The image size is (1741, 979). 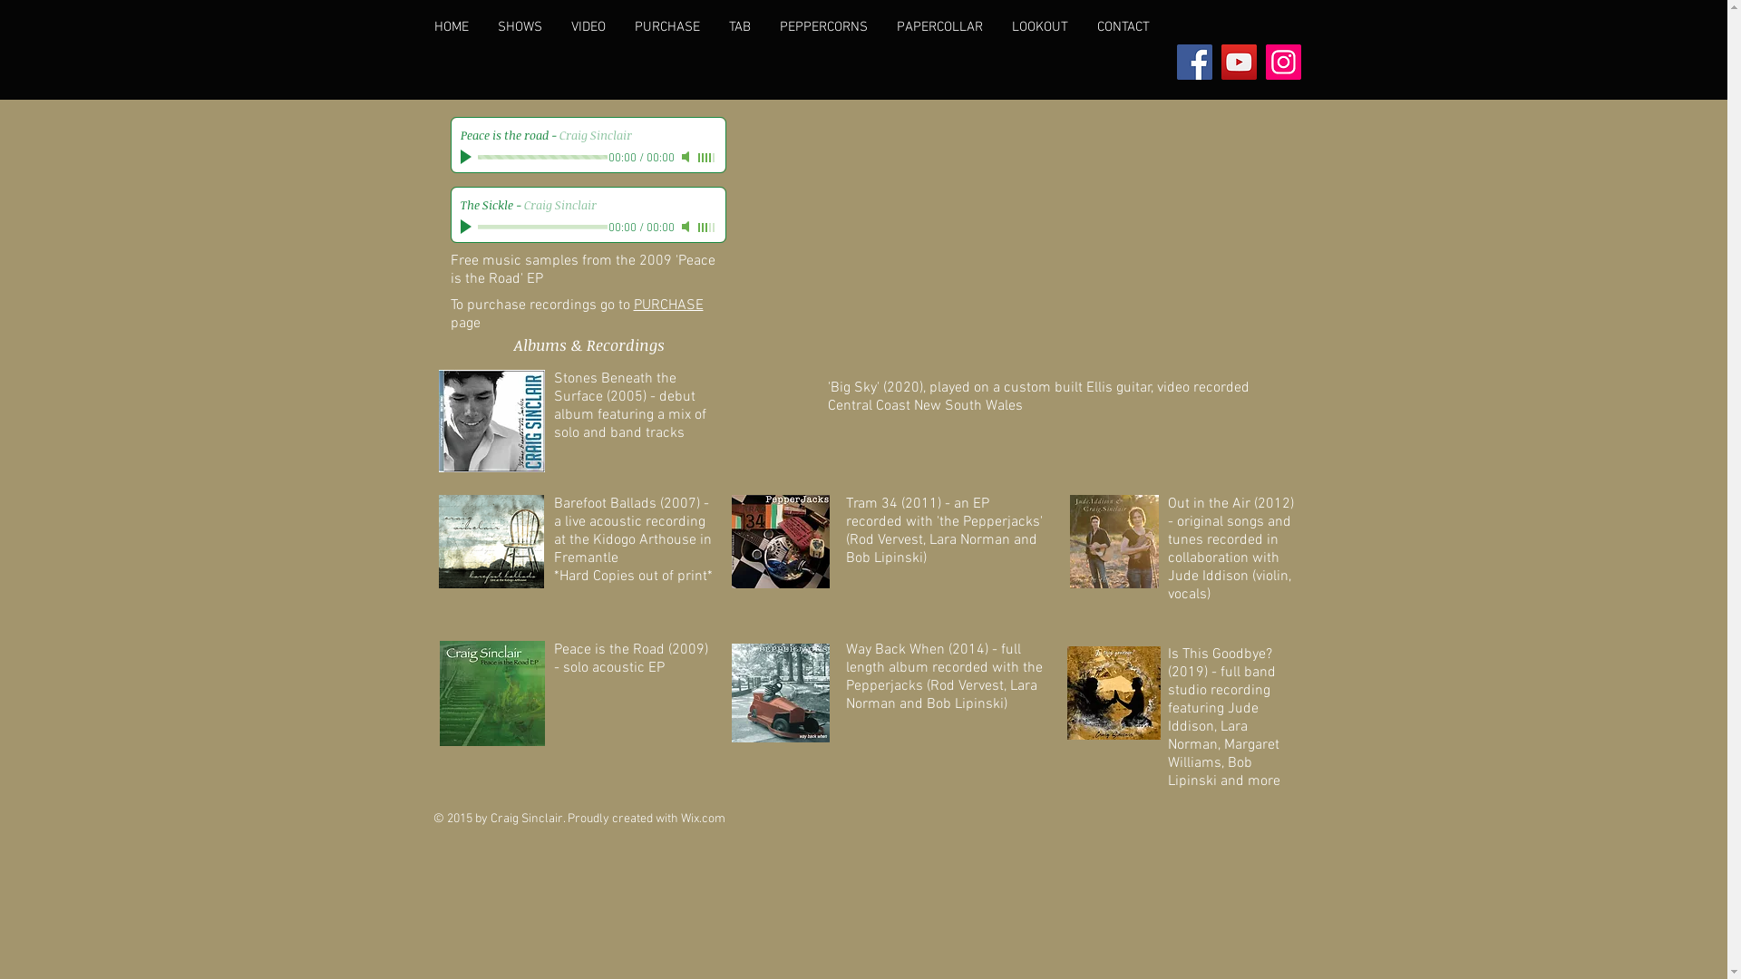 I want to click on PEPPERCORNS, so click(x=823, y=27).